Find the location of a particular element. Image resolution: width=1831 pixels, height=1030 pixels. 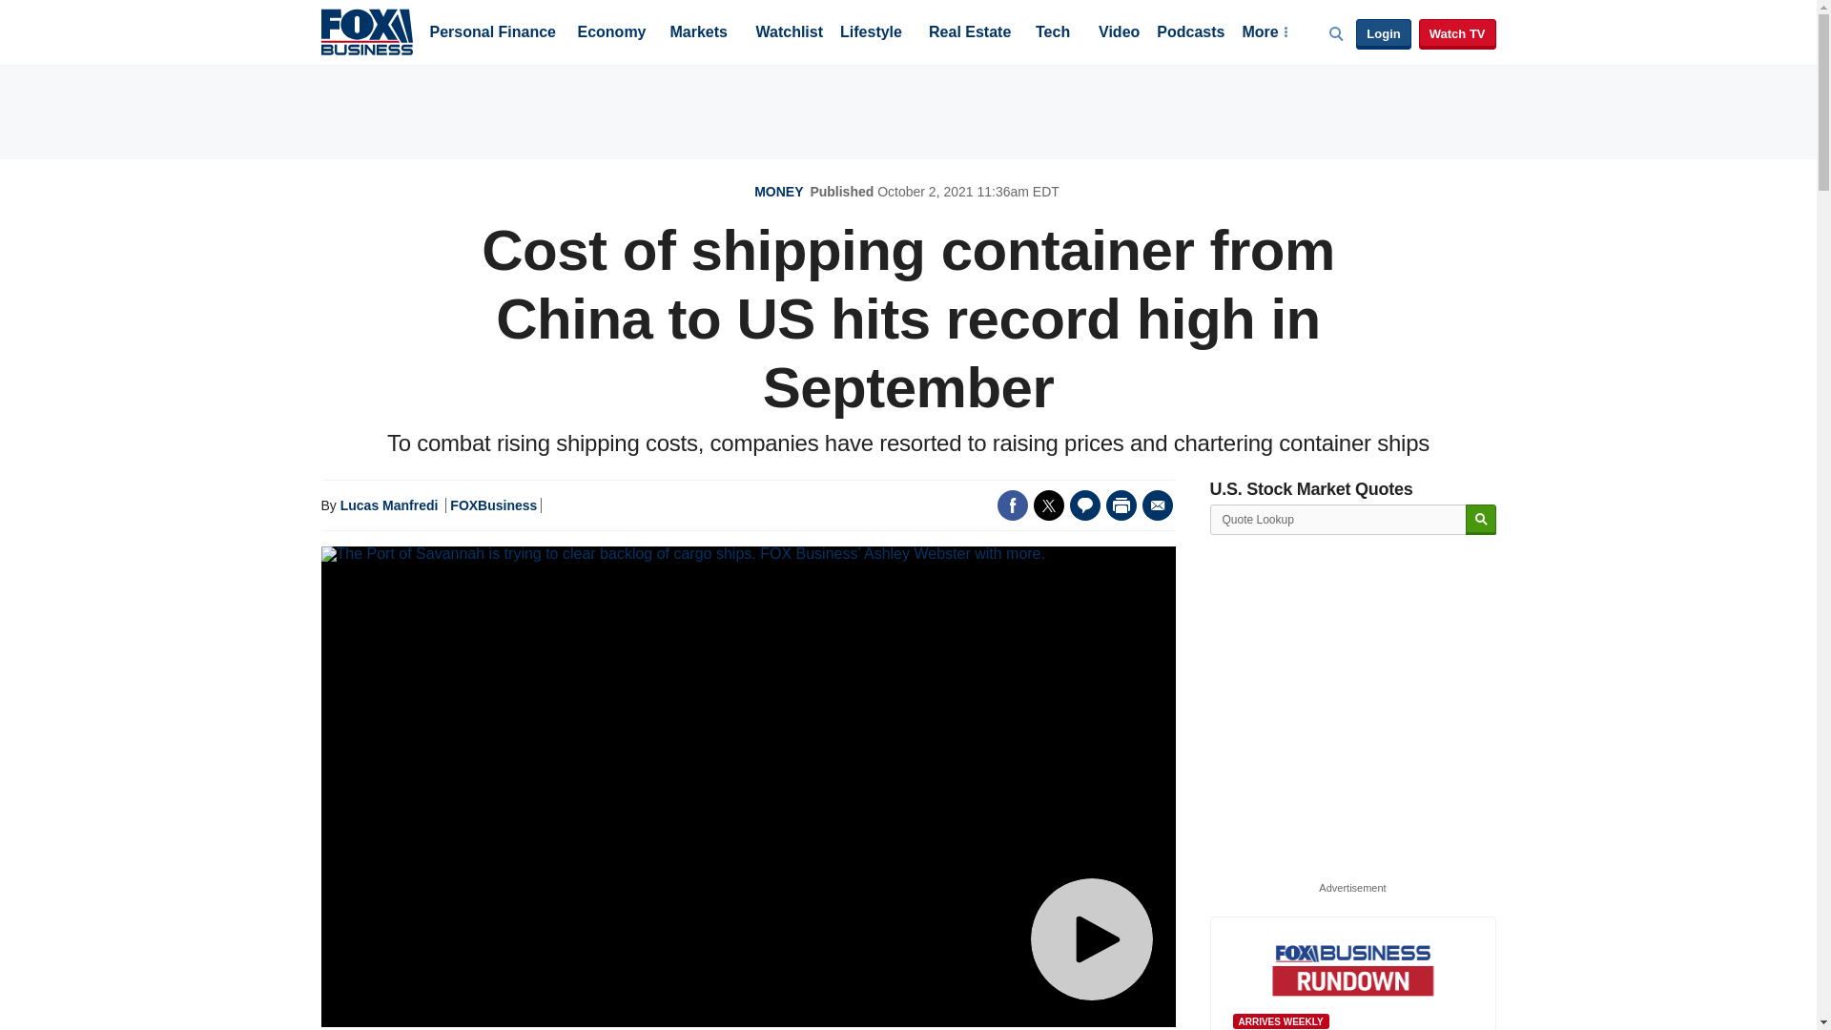

Lifestyle is located at coordinates (872, 33).